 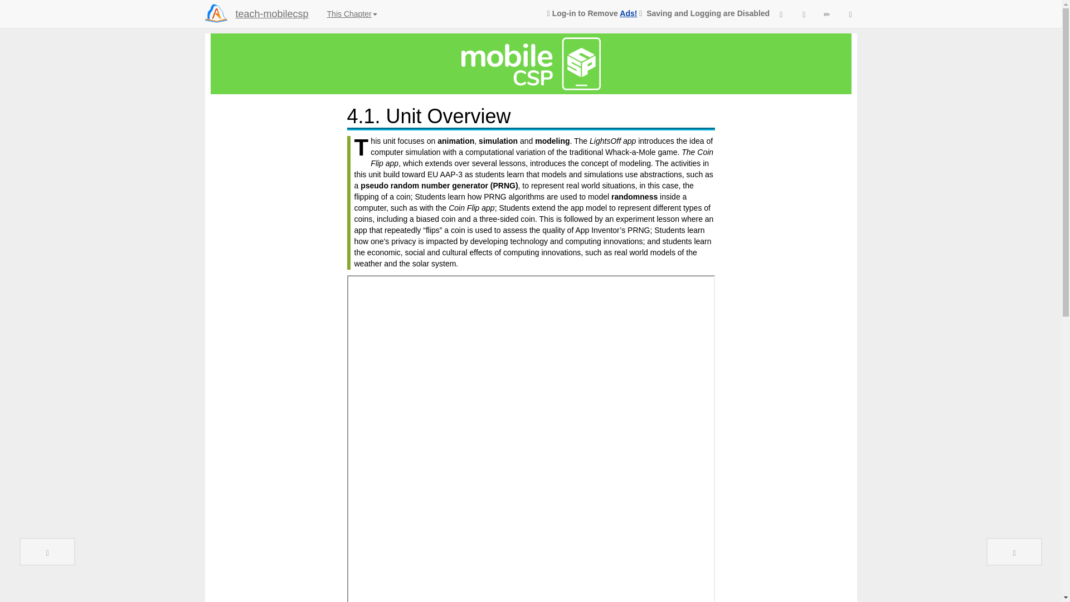 I want to click on Next Section - 4.2. LightsOff Tutorial, so click(x=1014, y=552).